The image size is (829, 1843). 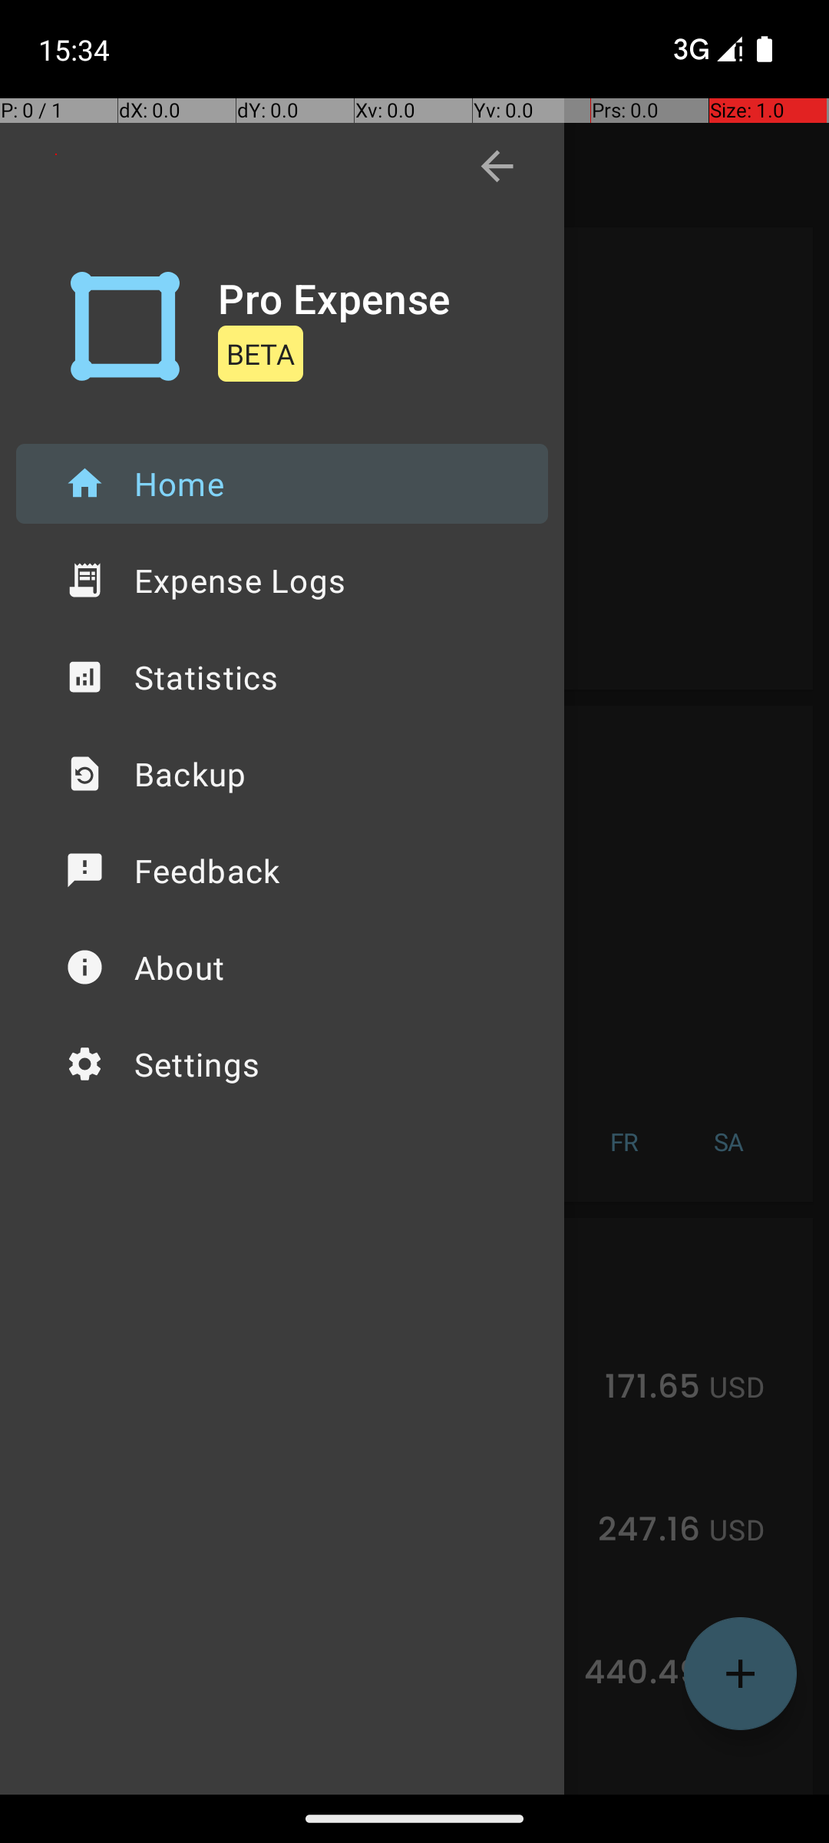 I want to click on BETA, so click(x=261, y=353).